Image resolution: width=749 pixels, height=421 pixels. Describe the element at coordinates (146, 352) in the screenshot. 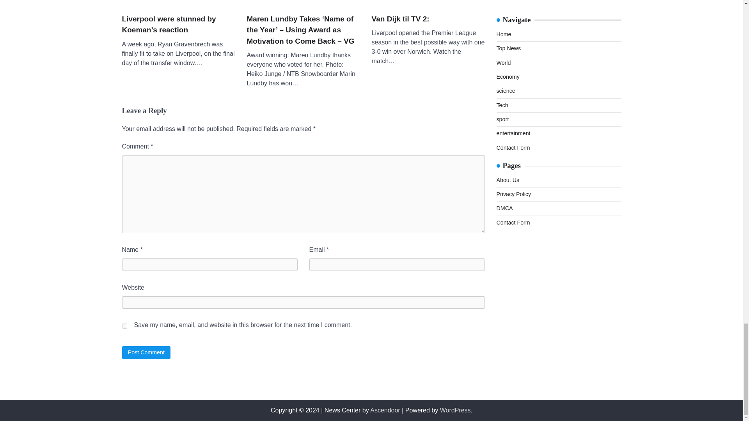

I see `Post Comment` at that location.